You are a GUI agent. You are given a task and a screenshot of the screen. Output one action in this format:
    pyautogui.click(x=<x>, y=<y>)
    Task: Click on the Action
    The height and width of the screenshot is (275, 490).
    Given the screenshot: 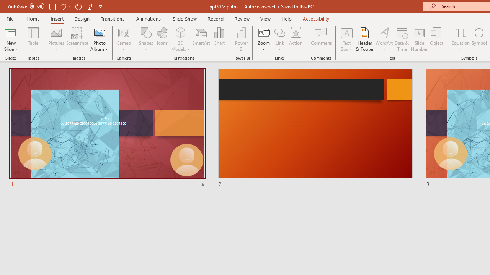 What is the action you would take?
    pyautogui.click(x=296, y=39)
    